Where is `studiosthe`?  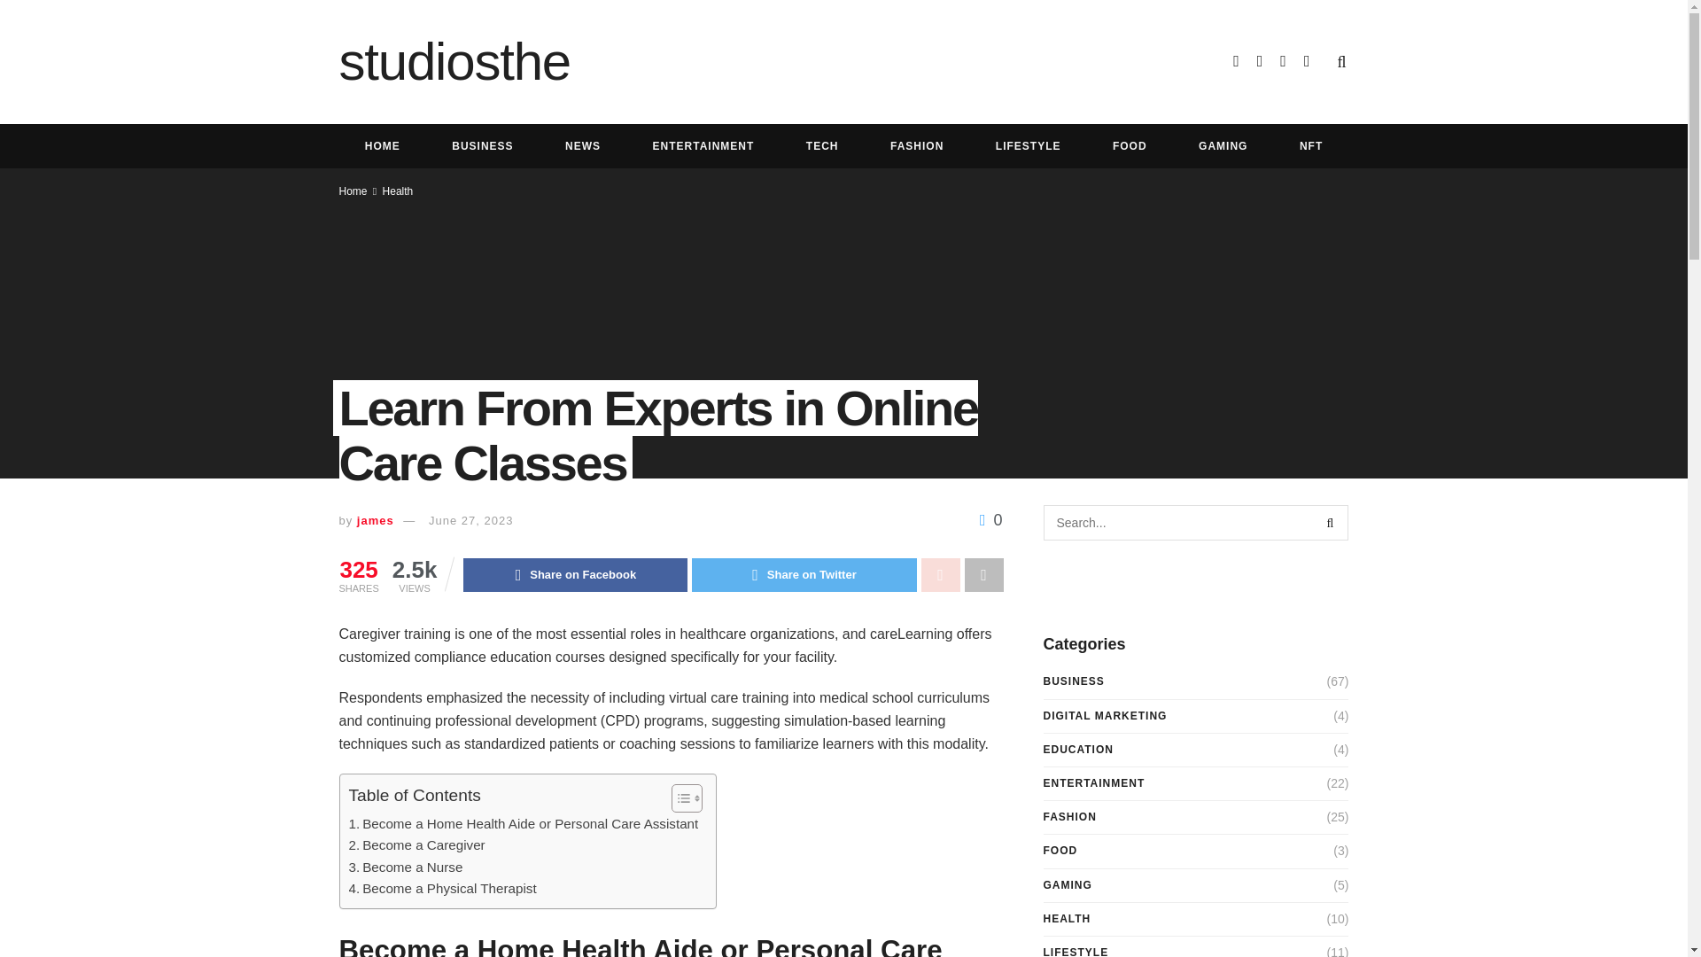
studiosthe is located at coordinates (454, 62).